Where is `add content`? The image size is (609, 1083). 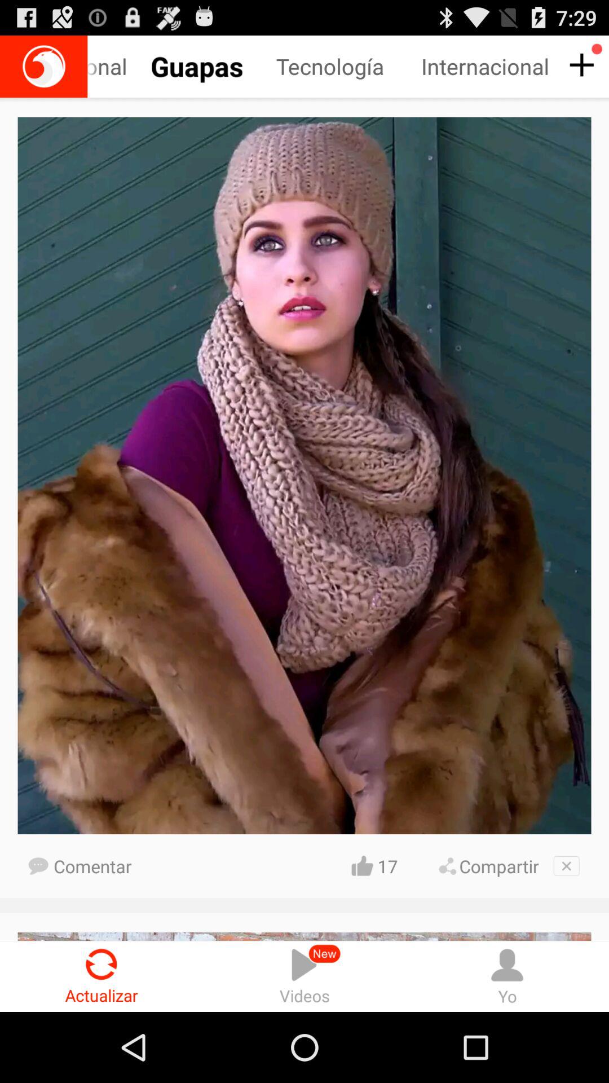
add content is located at coordinates (580, 65).